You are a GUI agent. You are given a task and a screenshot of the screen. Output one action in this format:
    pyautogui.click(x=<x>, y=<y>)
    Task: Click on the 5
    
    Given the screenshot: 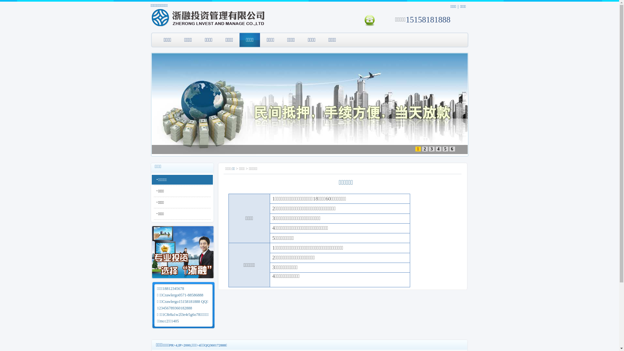 What is the action you would take?
    pyautogui.click(x=445, y=149)
    